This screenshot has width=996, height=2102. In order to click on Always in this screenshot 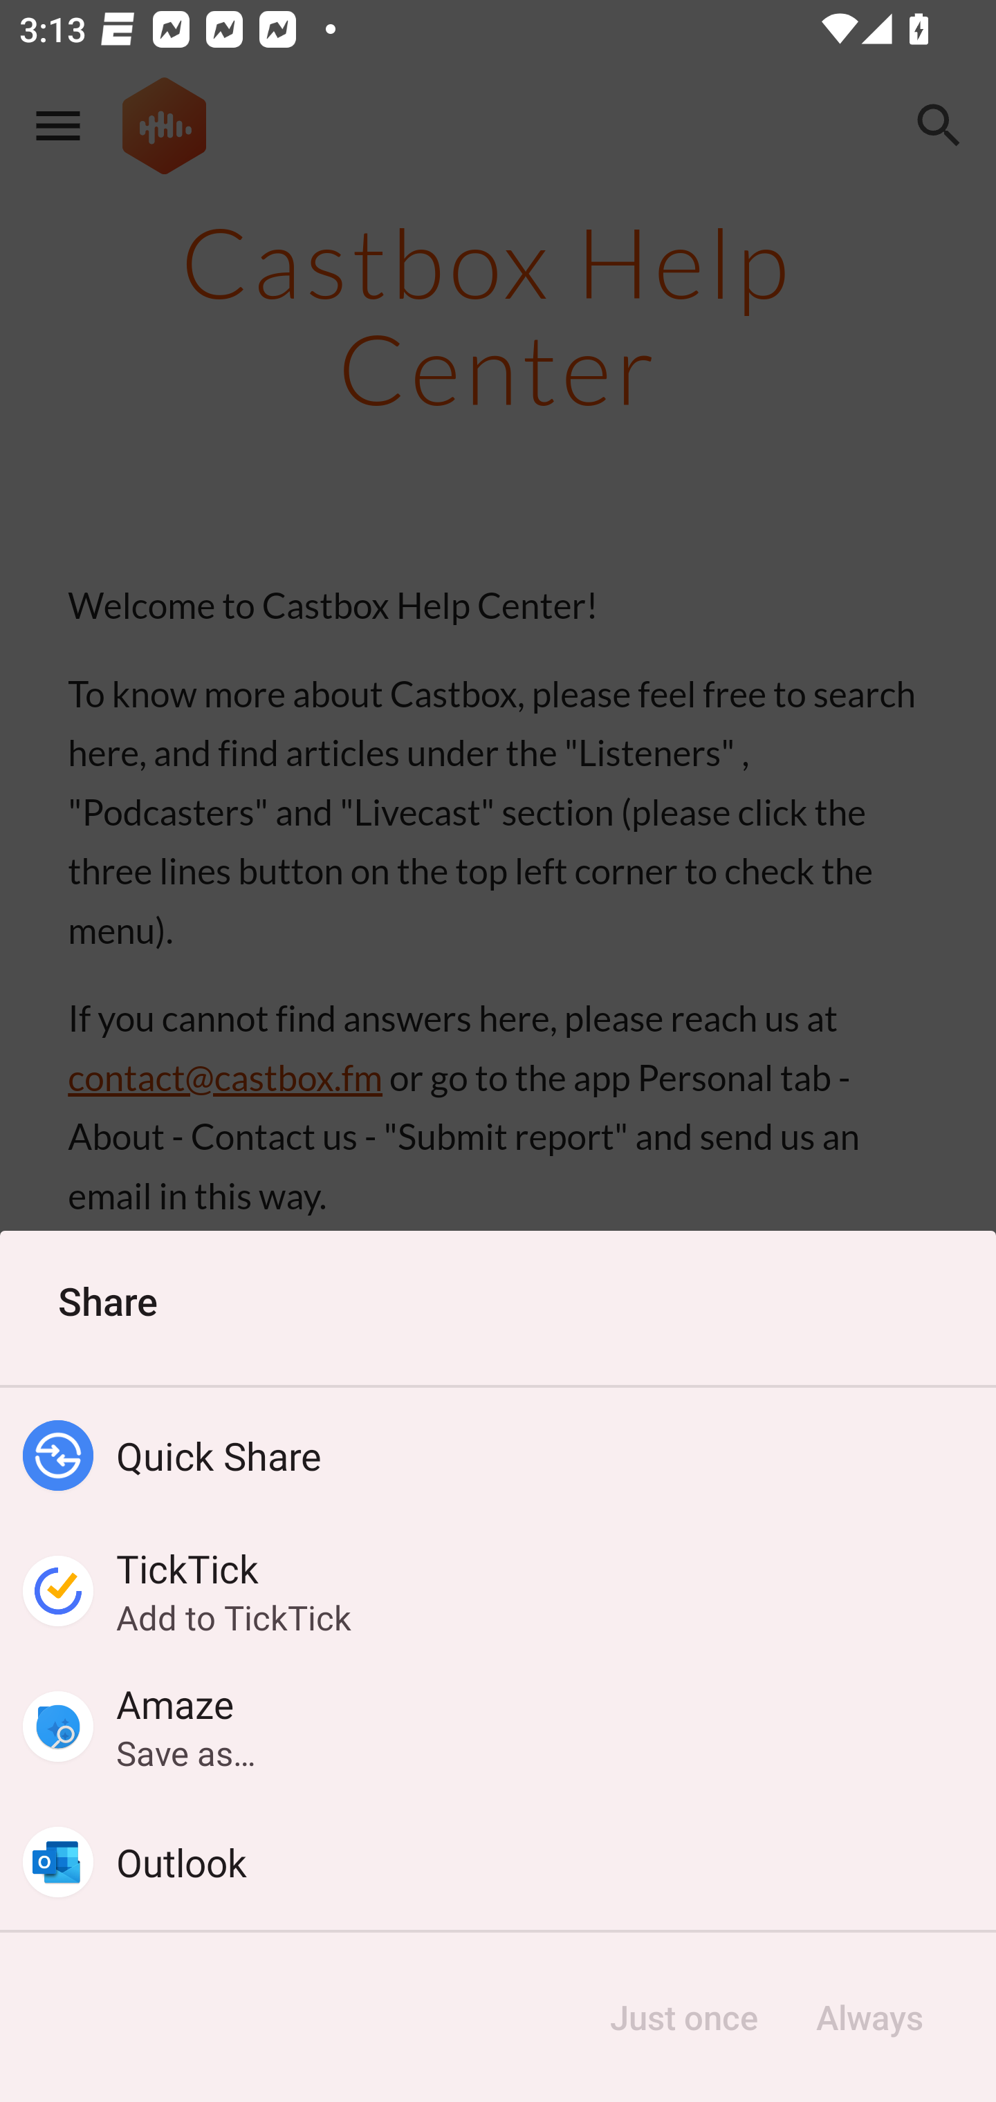, I will do `click(869, 2018)`.